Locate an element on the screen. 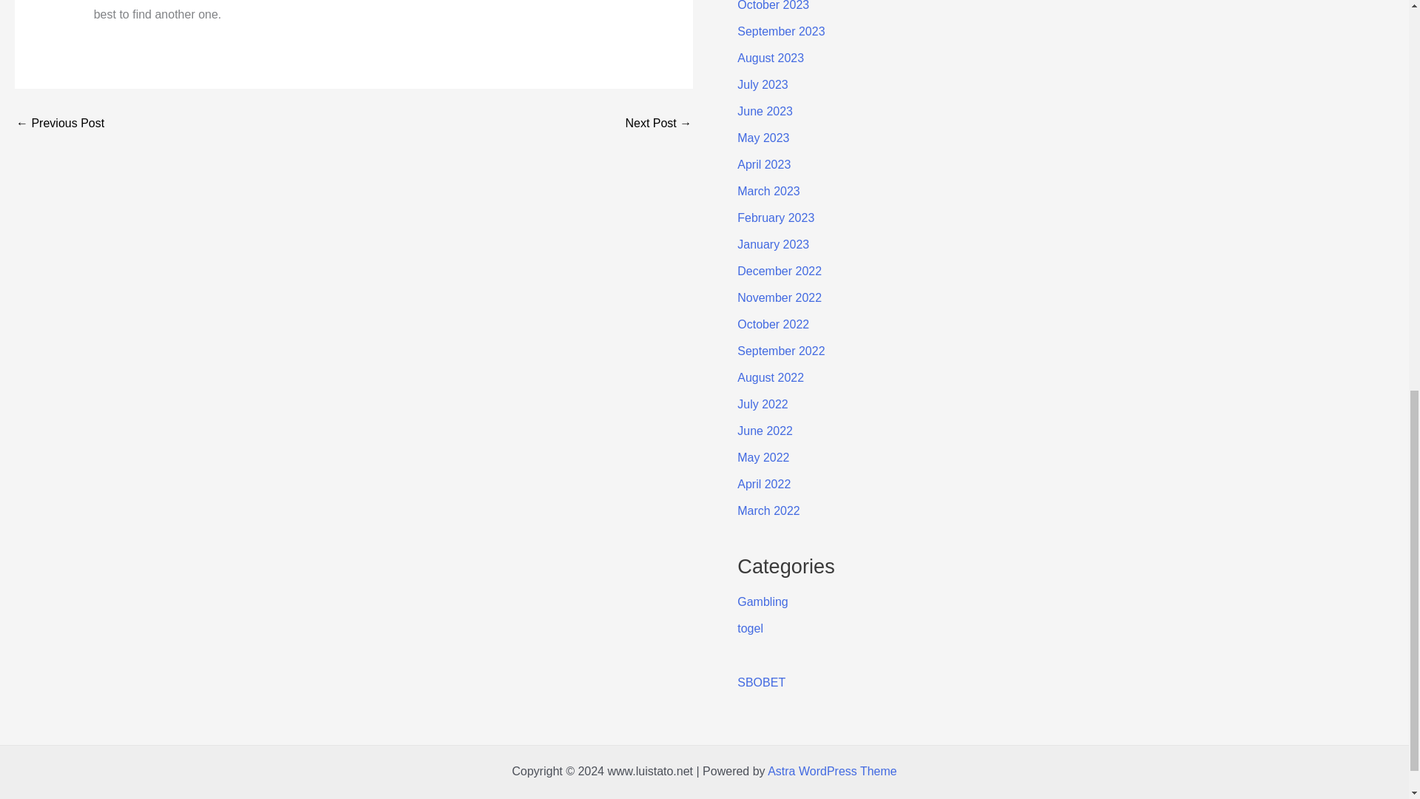 The width and height of the screenshot is (1420, 799). October 2023 is located at coordinates (773, 6).